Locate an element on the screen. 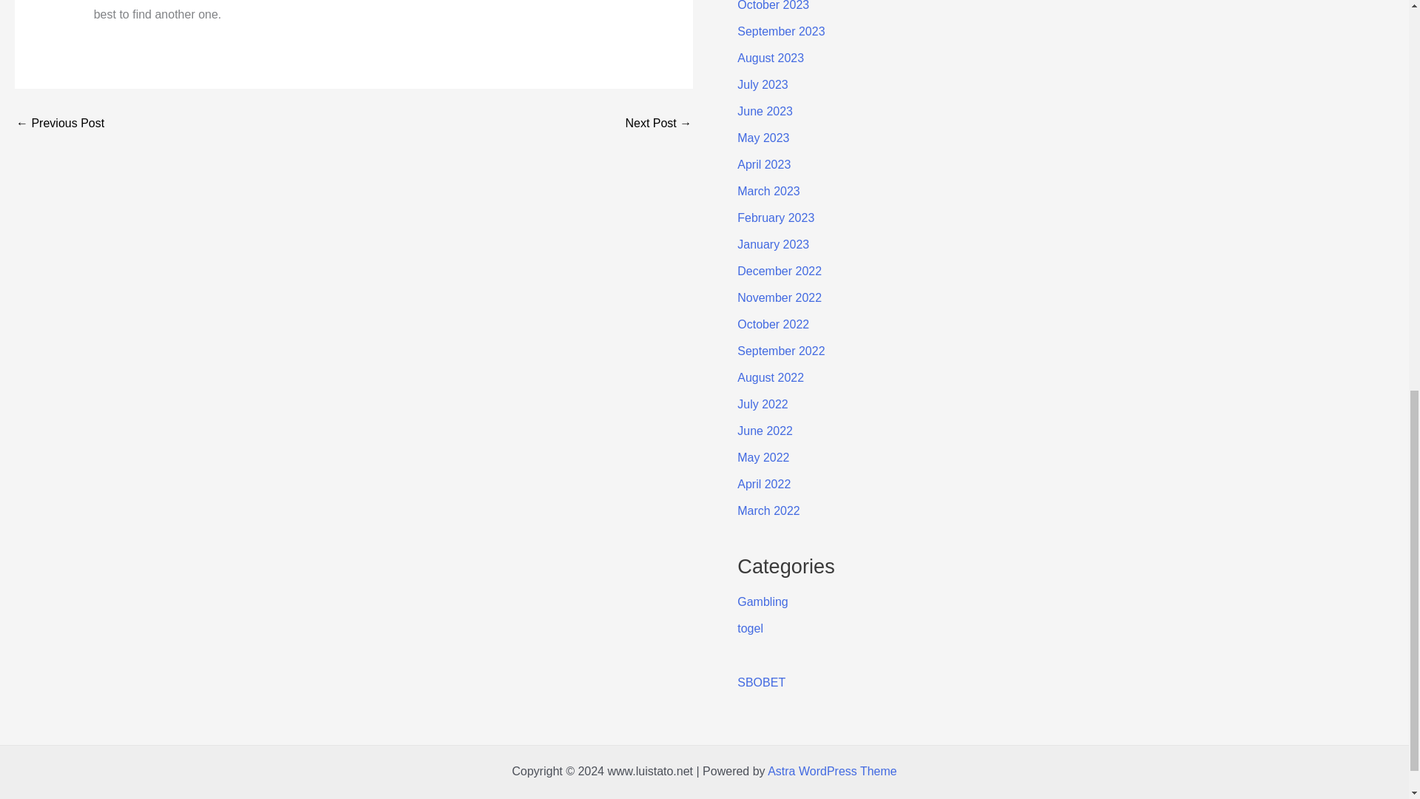 The width and height of the screenshot is (1420, 799). October 2023 is located at coordinates (773, 6).